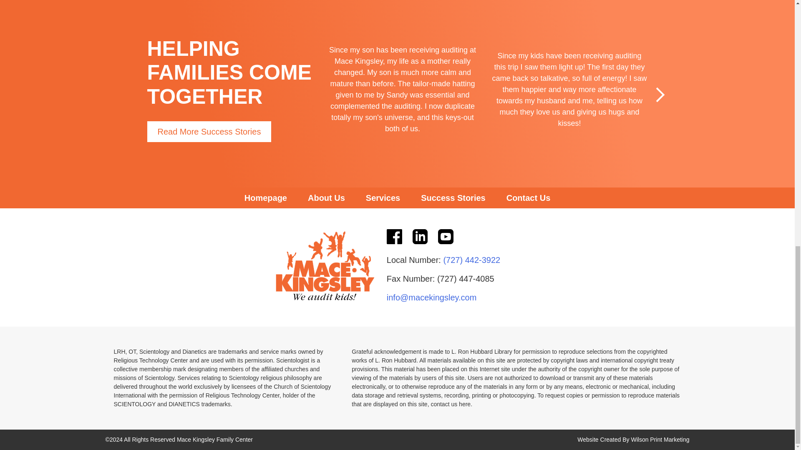 The height and width of the screenshot is (450, 801). Describe the element at coordinates (660, 439) in the screenshot. I see `Wilson Print Marketing` at that location.